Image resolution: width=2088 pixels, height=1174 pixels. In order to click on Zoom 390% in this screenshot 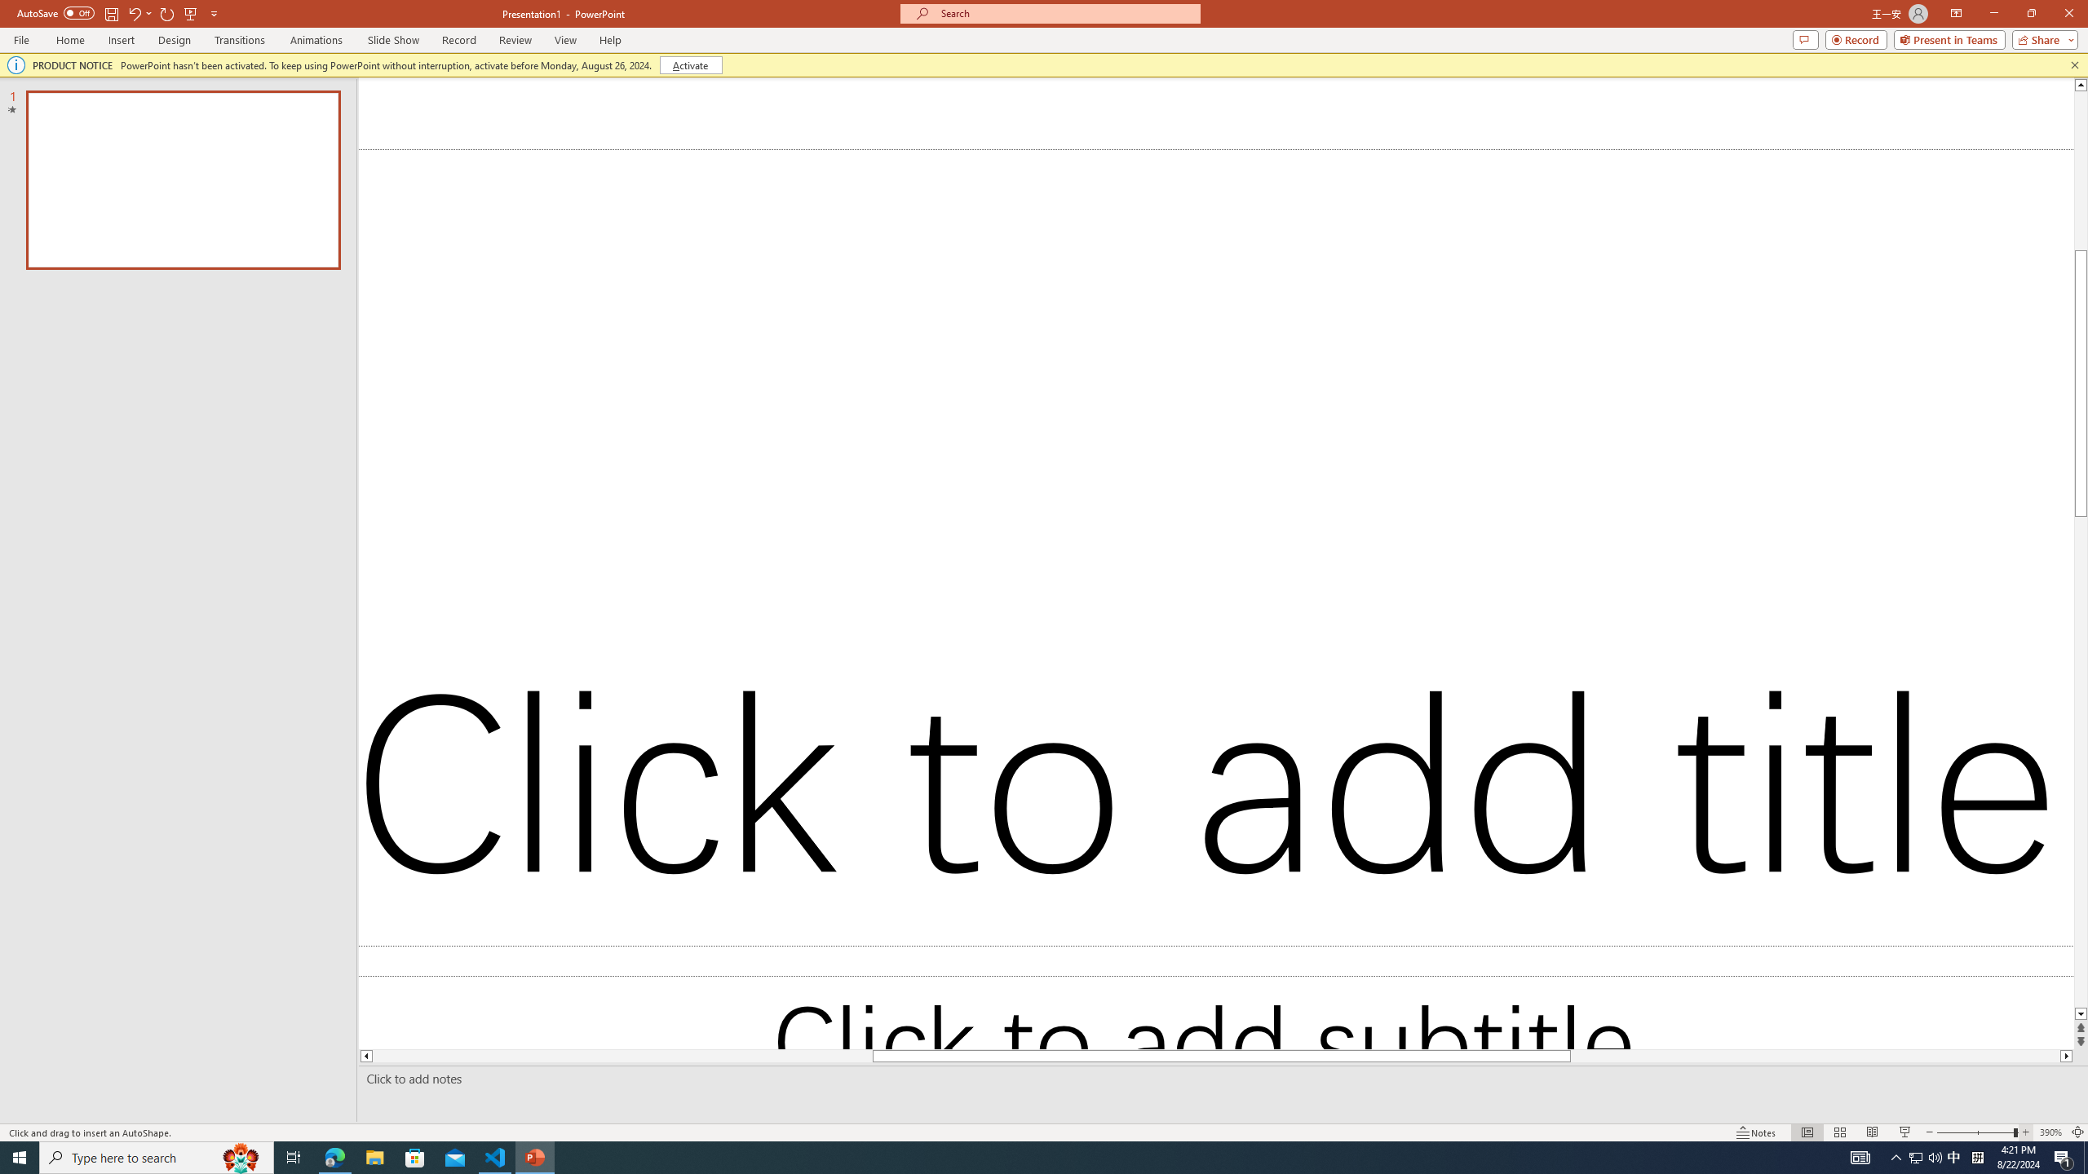, I will do `click(2050, 1132)`.